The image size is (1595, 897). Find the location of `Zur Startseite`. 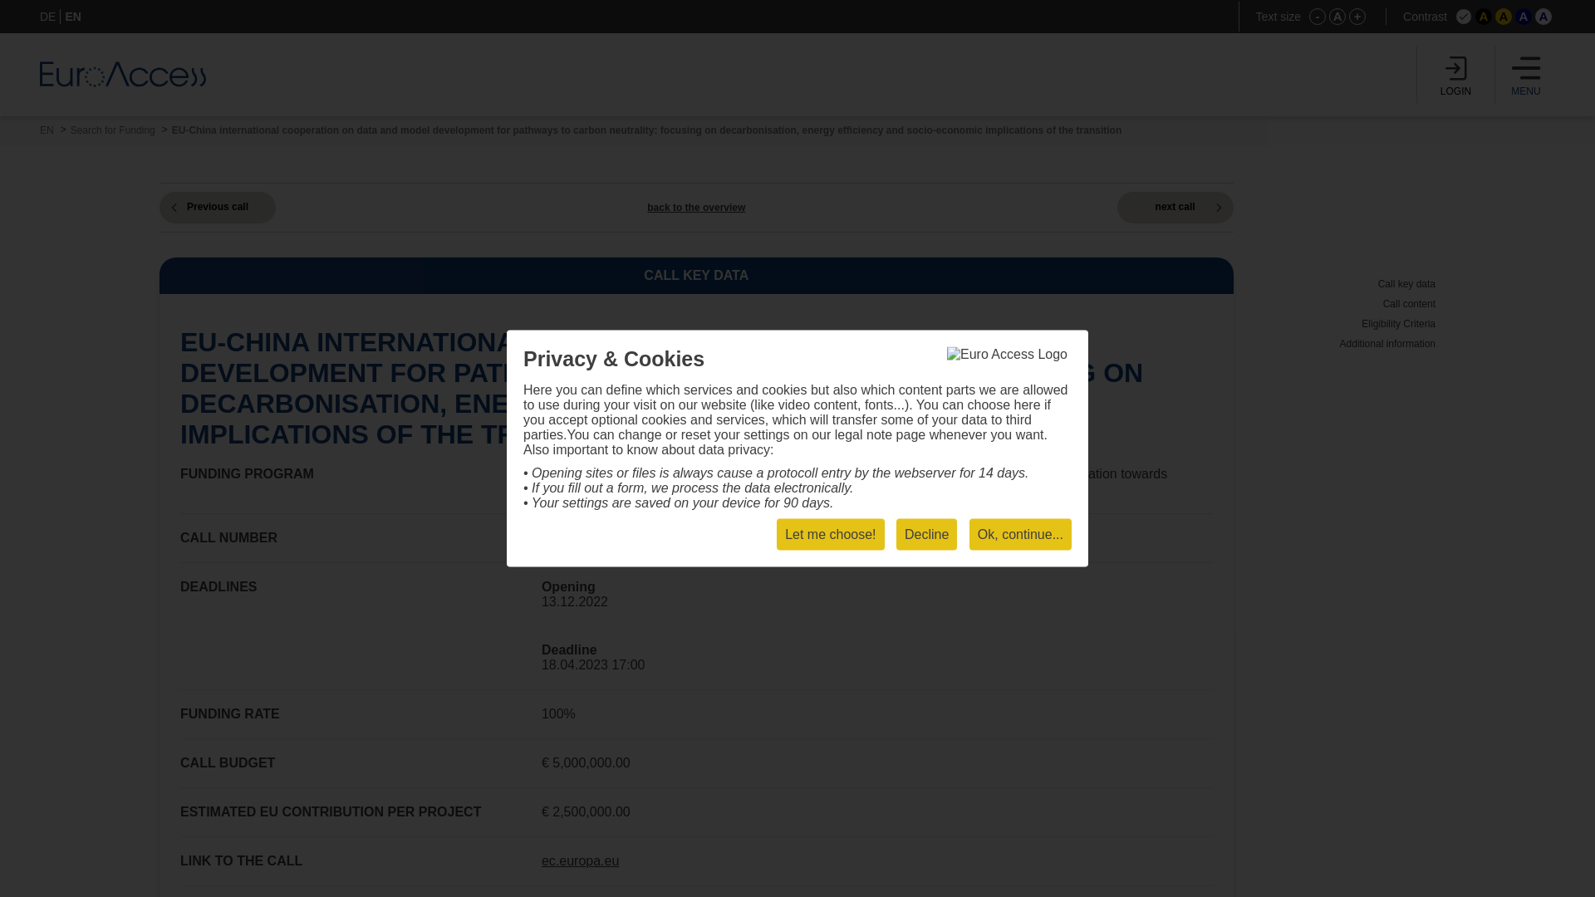

Zur Startseite is located at coordinates (123, 74).